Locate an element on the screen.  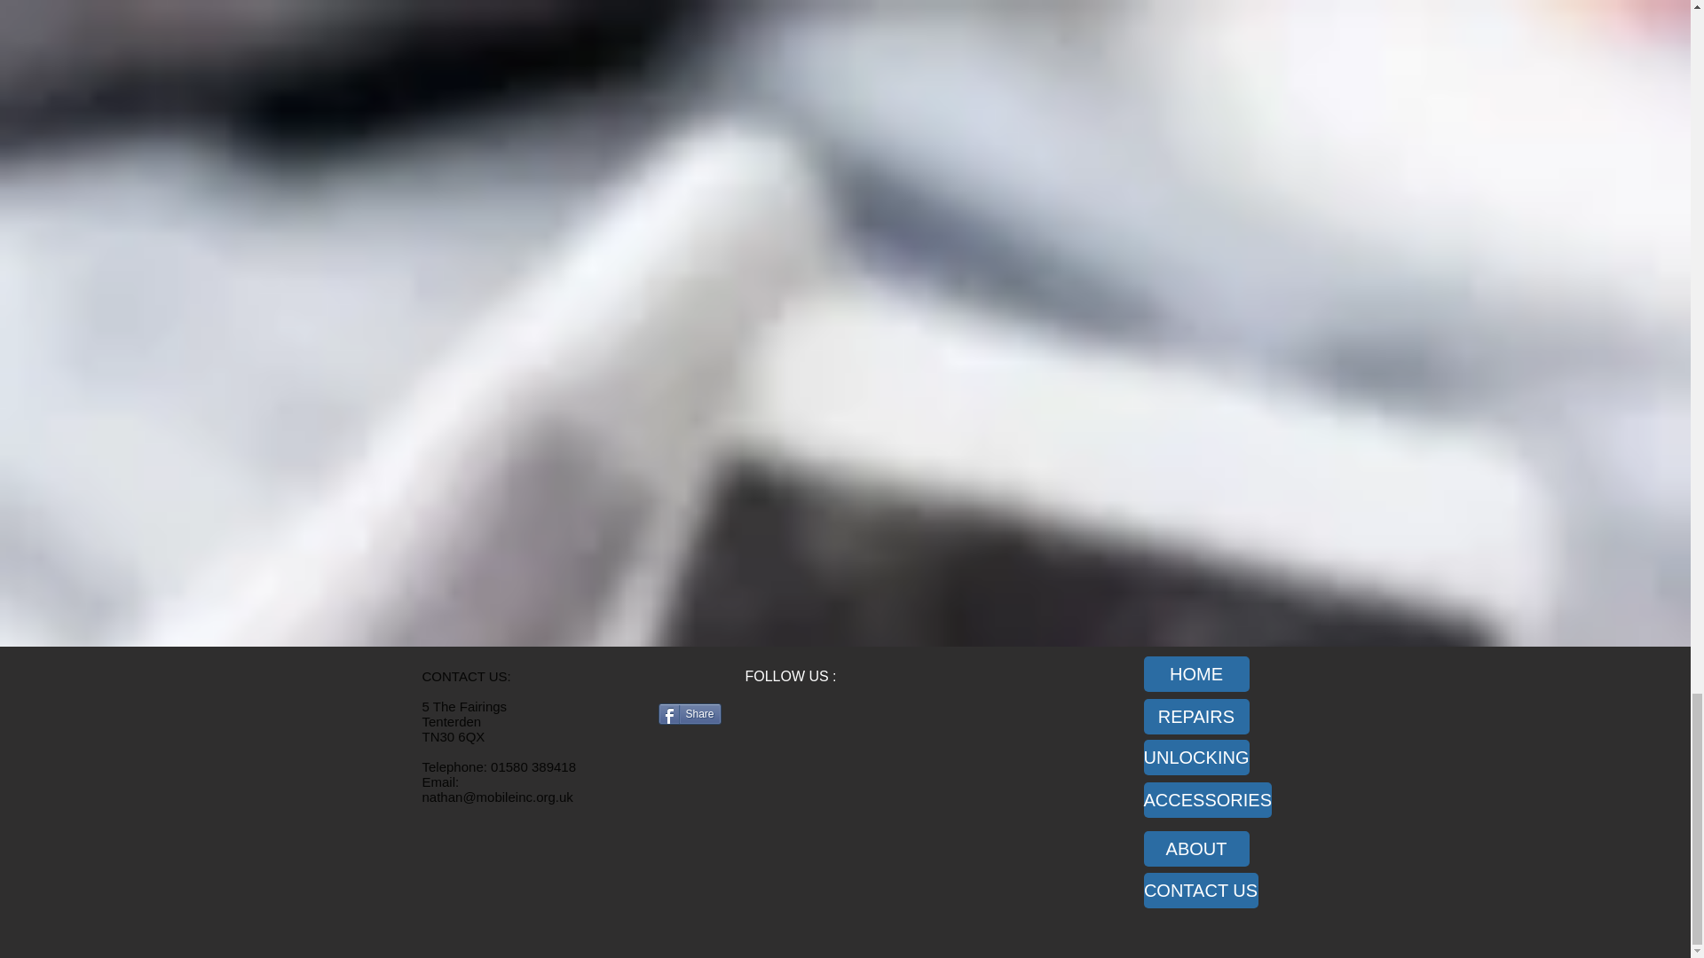
CONTACT US is located at coordinates (1200, 890).